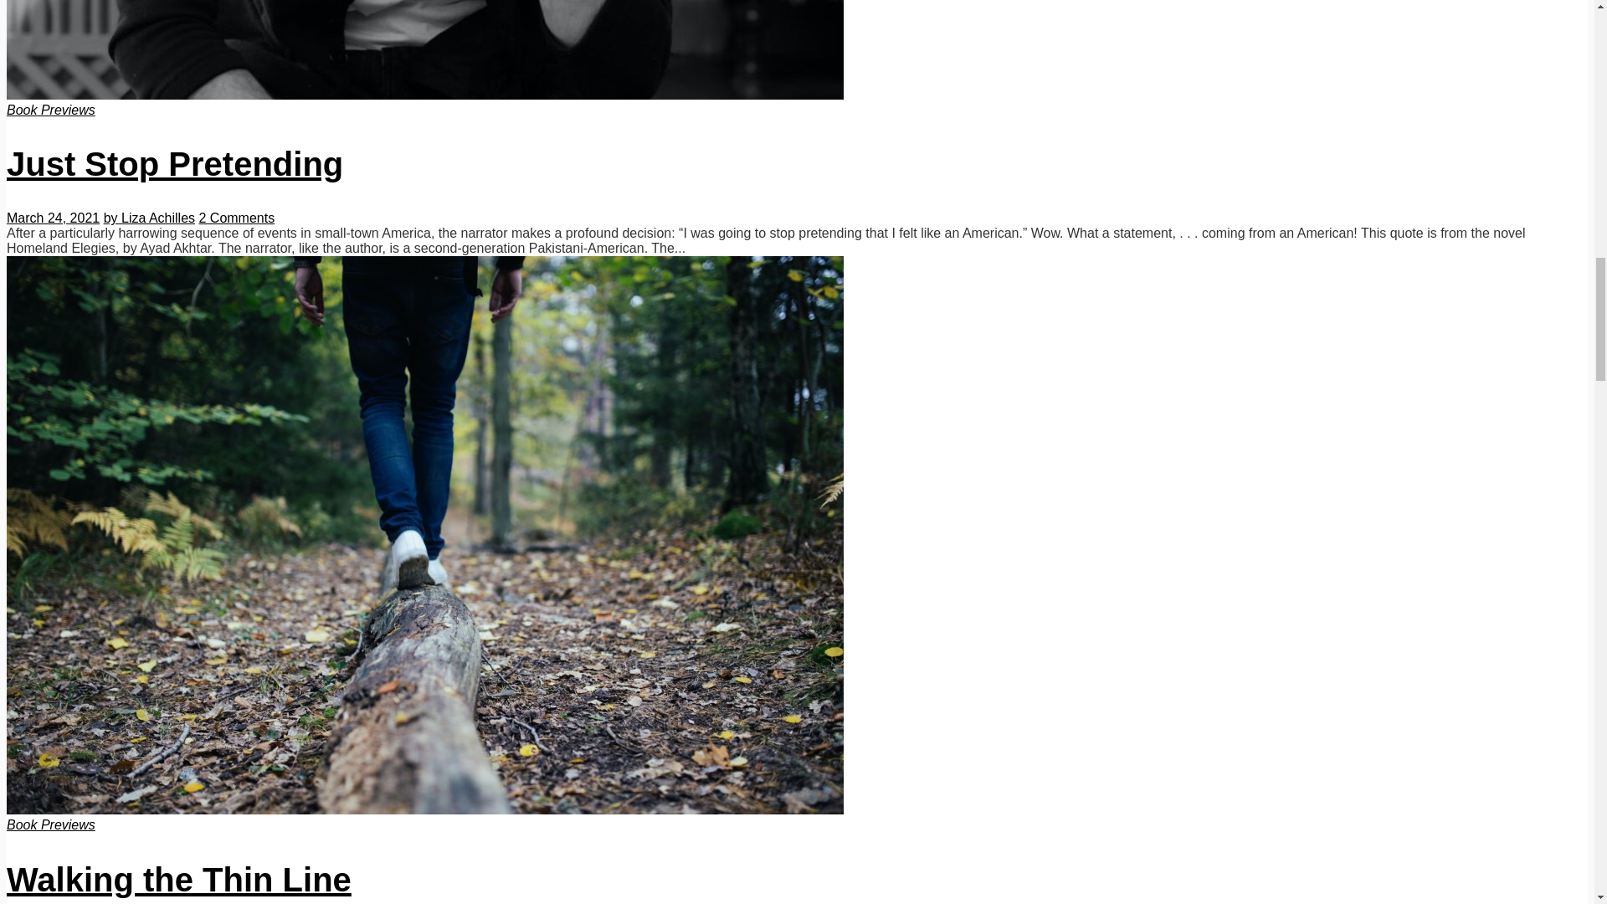 The image size is (1607, 904). What do you see at coordinates (425, 95) in the screenshot?
I see `Permanent` at bounding box center [425, 95].